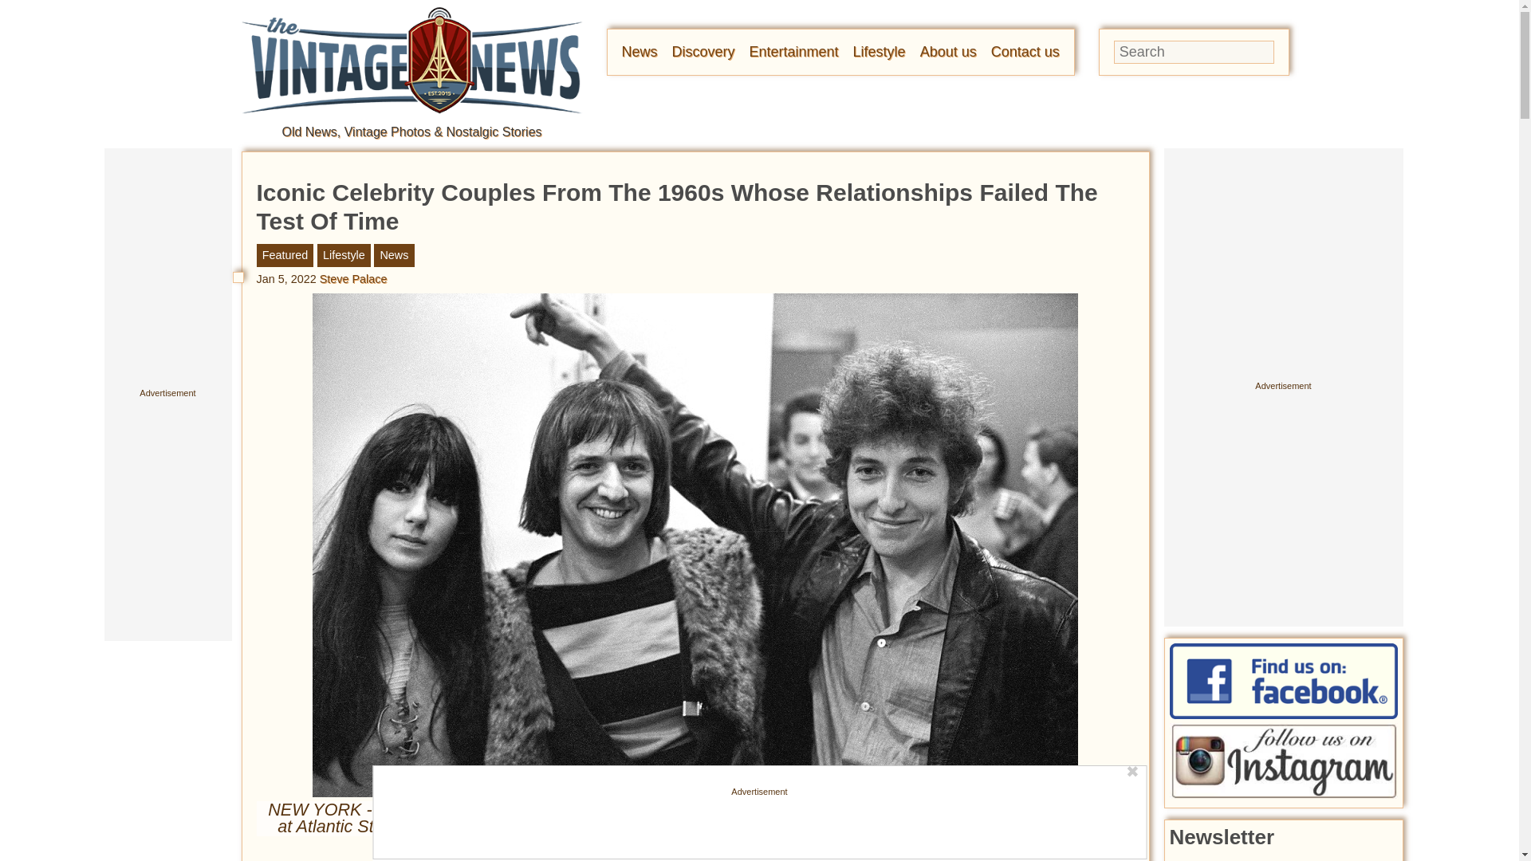 Image resolution: width=1531 pixels, height=861 pixels. What do you see at coordinates (1025, 51) in the screenshot?
I see `Contact us` at bounding box center [1025, 51].